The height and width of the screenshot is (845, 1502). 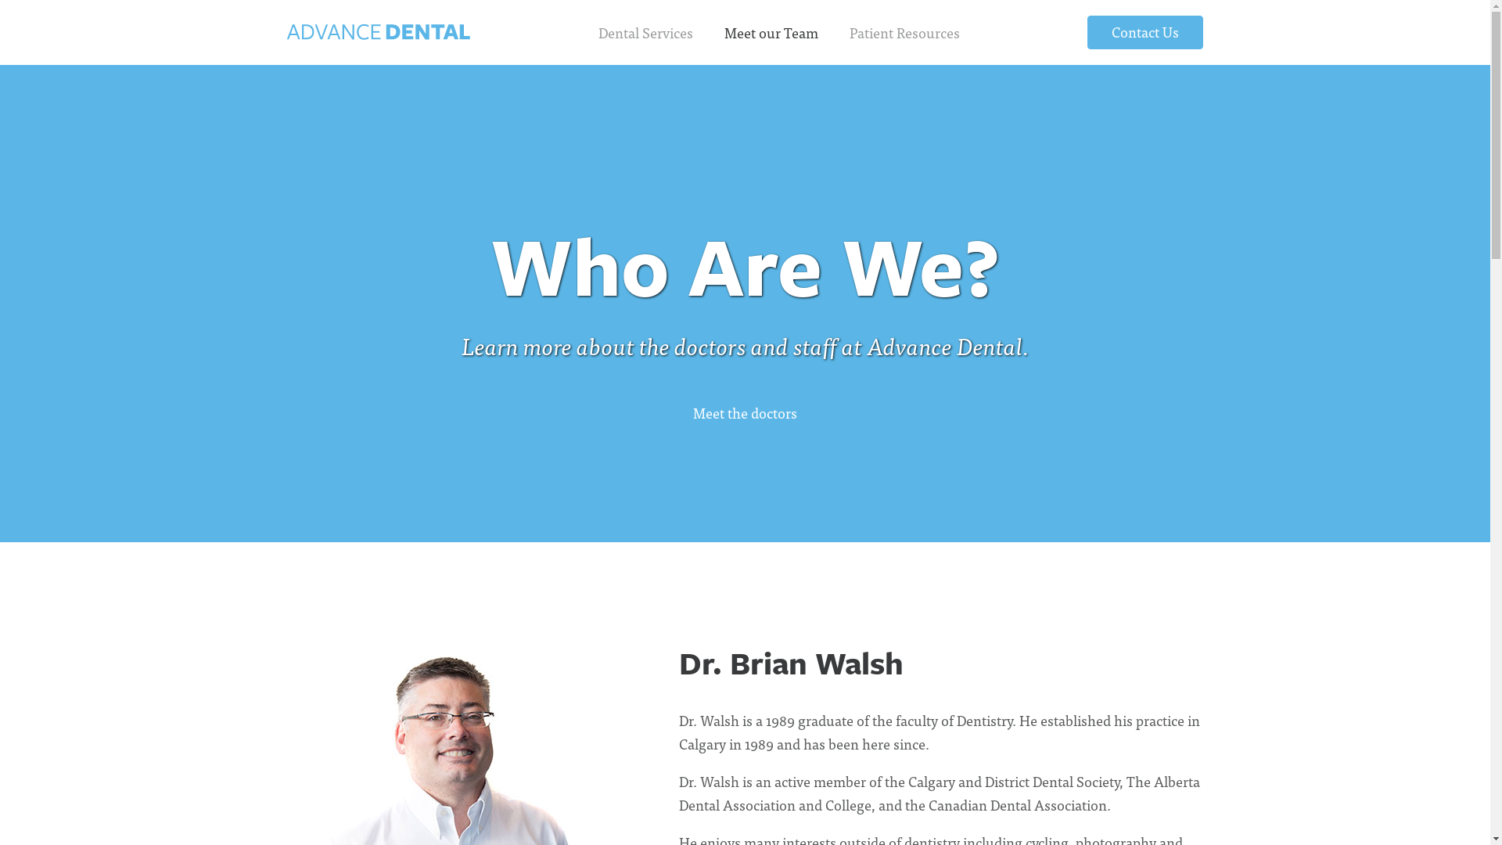 I want to click on Dental Services, so click(x=645, y=33).